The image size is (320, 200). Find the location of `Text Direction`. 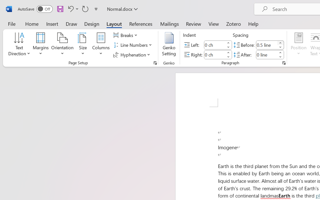

Text Direction is located at coordinates (19, 45).